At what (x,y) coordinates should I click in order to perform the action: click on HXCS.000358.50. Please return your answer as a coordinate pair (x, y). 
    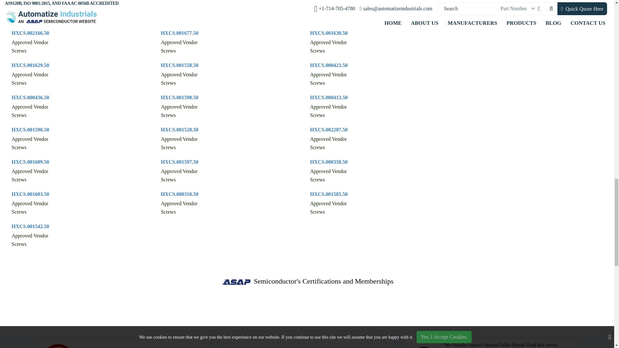
    Looking at the image, I should click on (329, 162).